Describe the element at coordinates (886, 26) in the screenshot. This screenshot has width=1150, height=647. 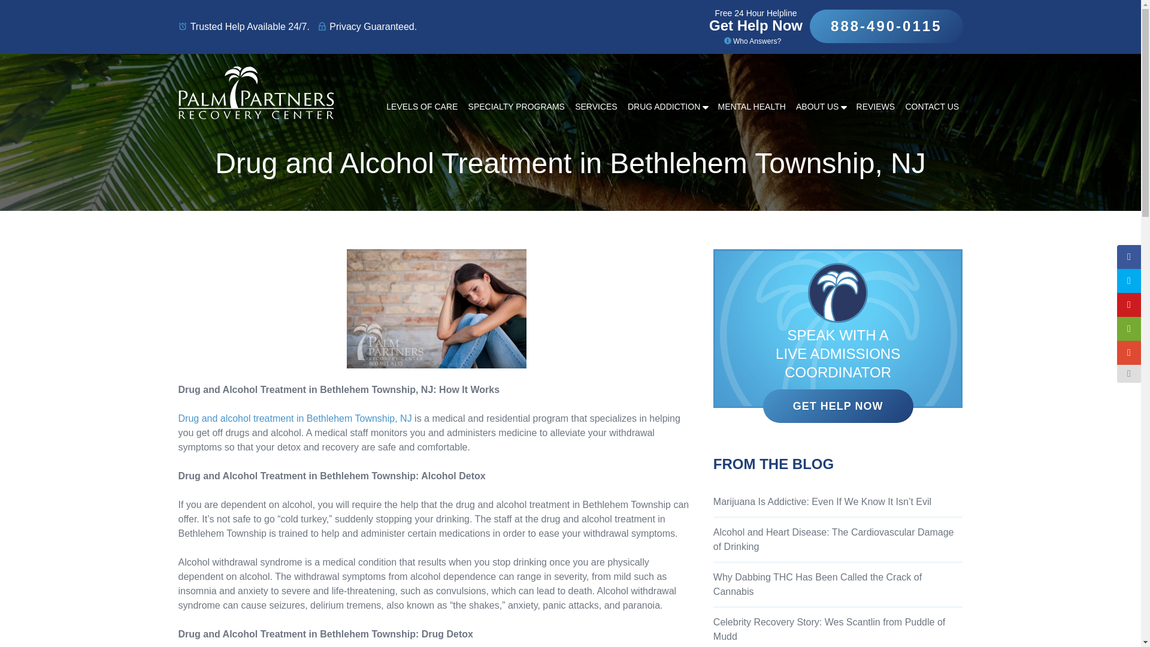
I see `888-490-0115` at that location.